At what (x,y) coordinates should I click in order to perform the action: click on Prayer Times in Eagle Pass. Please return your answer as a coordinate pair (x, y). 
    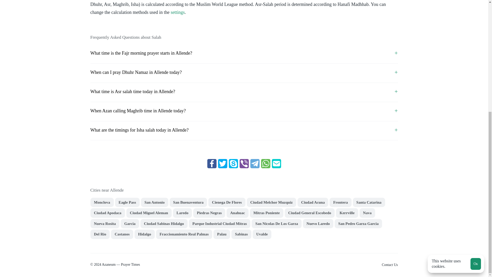
    Looking at the image, I should click on (127, 202).